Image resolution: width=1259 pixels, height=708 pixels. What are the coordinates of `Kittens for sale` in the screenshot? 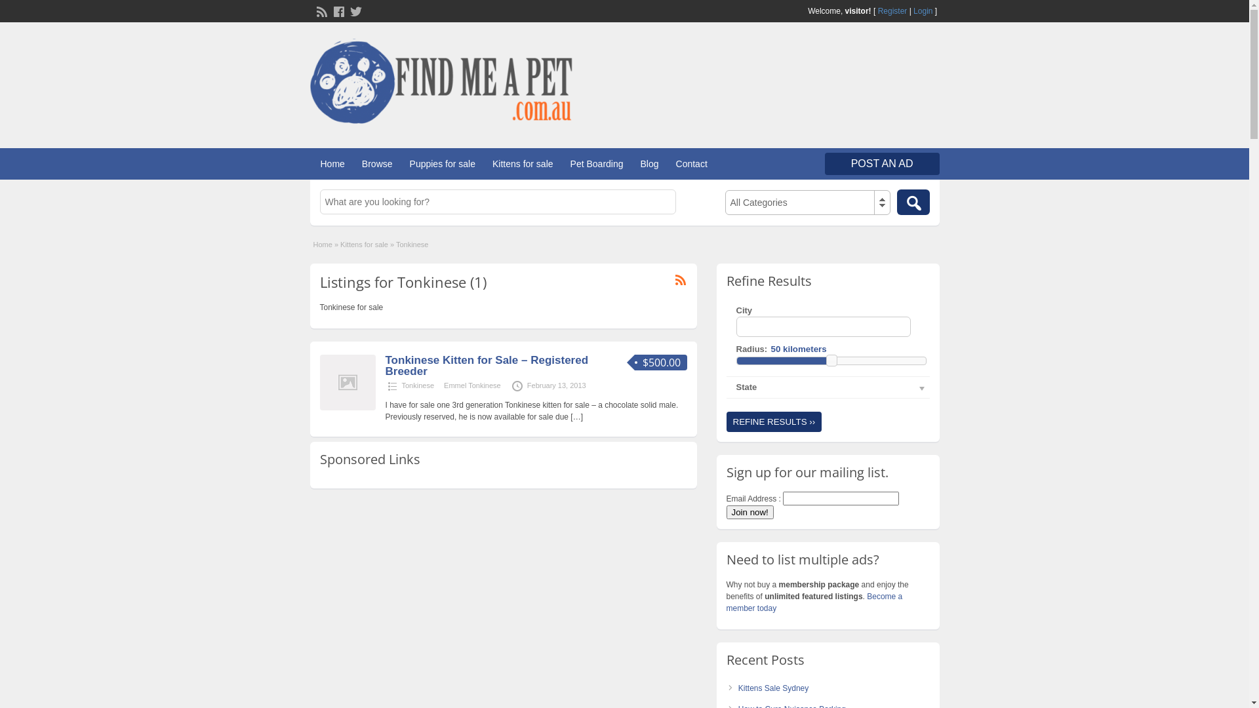 It's located at (523, 164).